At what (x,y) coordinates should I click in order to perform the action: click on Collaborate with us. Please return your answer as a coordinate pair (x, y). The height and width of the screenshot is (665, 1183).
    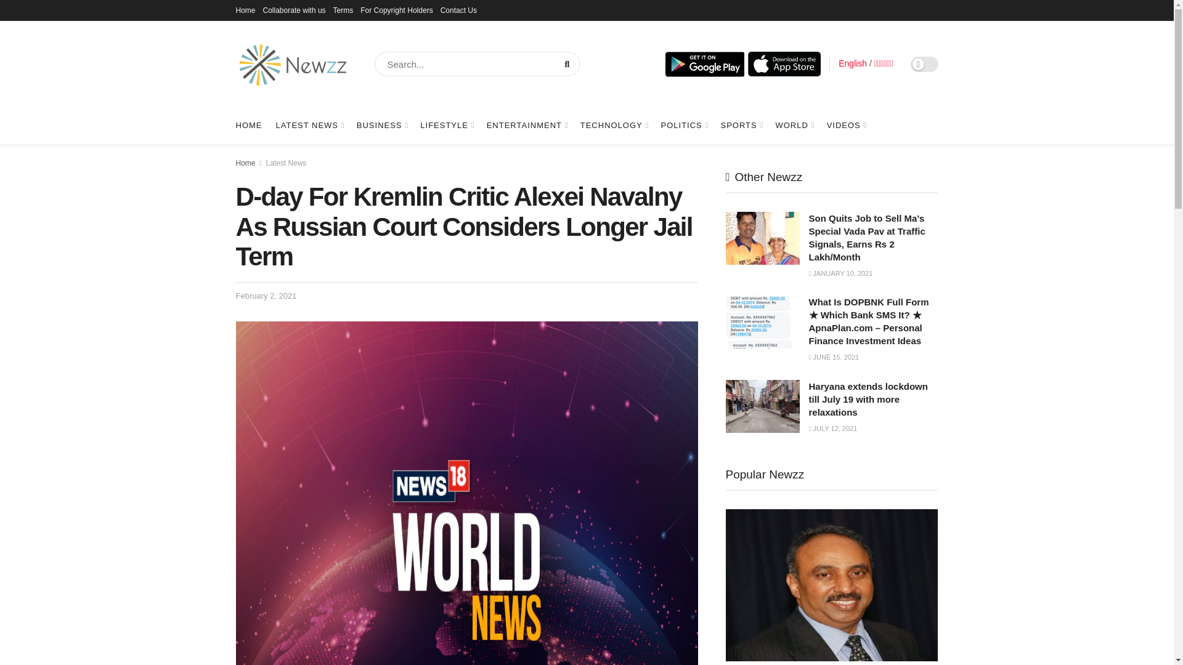
    Looking at the image, I should click on (295, 10).